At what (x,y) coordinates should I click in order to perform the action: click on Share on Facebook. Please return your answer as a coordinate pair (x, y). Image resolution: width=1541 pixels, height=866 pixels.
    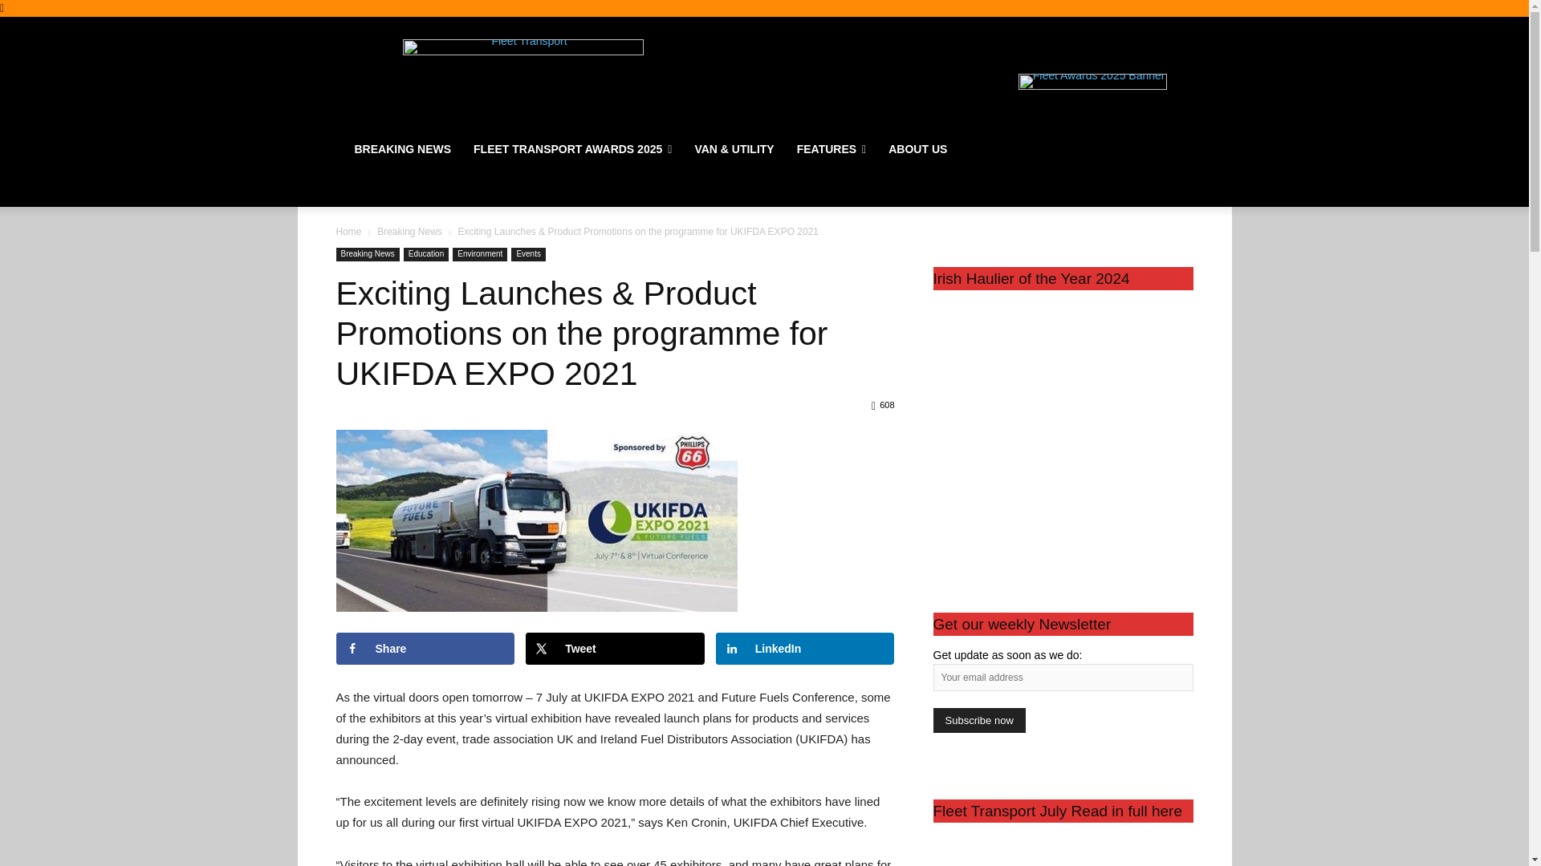
    Looking at the image, I should click on (425, 649).